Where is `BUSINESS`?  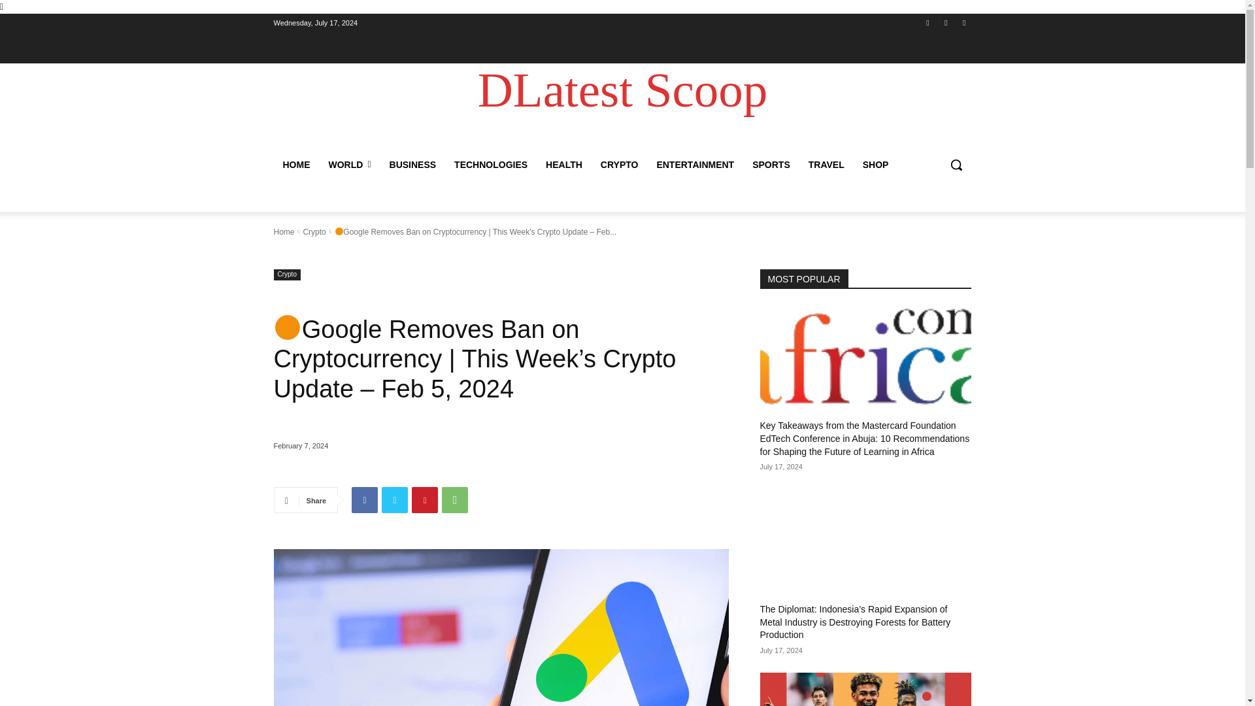
BUSINESS is located at coordinates (412, 165).